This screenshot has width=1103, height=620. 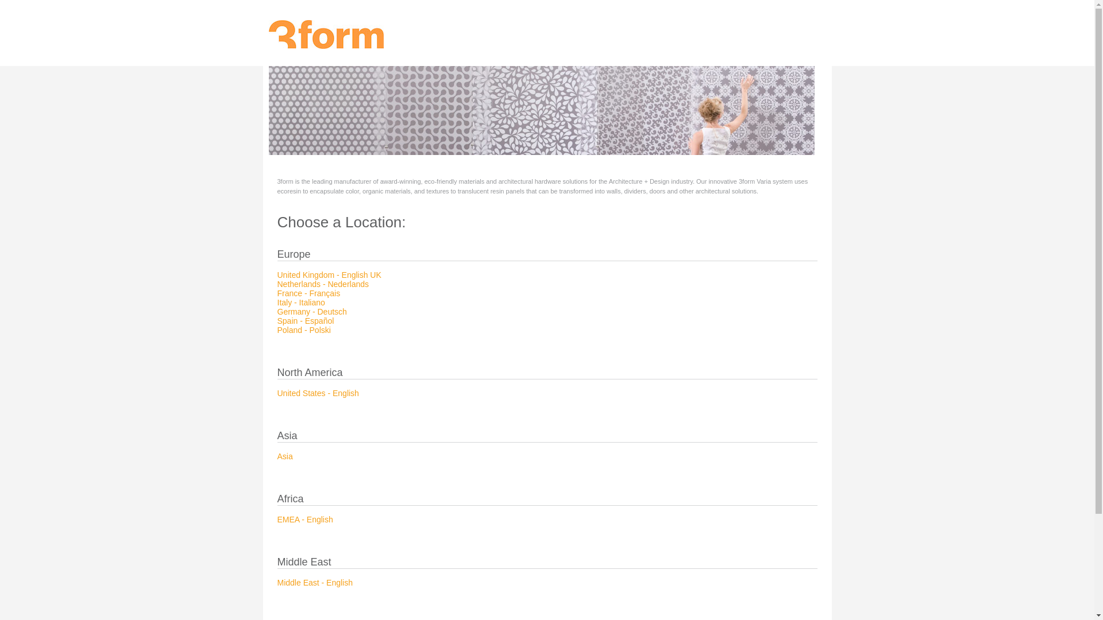 I want to click on Poland - Polski, so click(x=303, y=330).